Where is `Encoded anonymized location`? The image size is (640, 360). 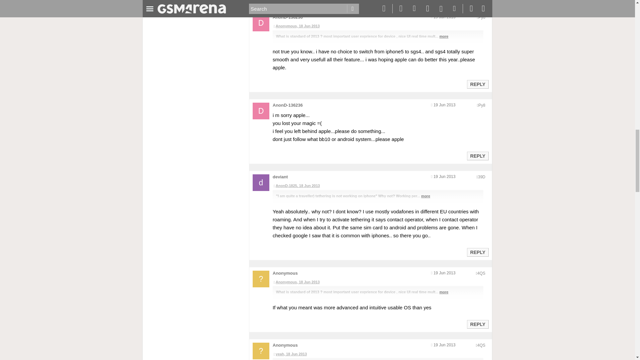 Encoded anonymized location is located at coordinates (481, 17).